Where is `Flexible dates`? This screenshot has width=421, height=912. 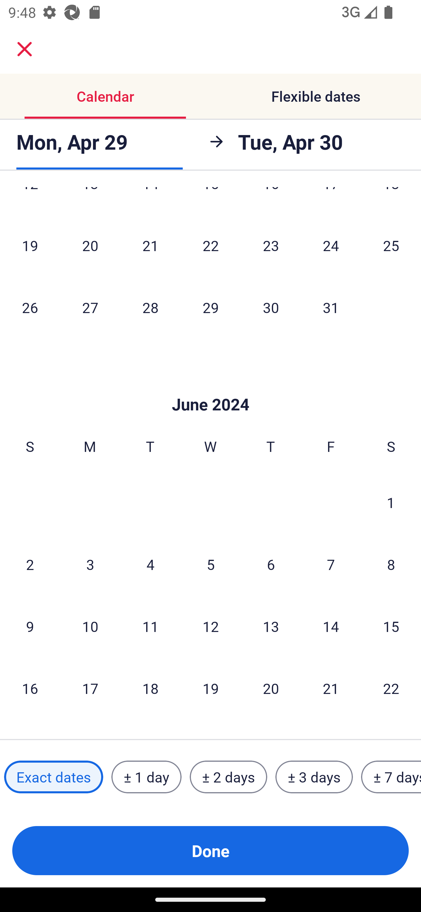 Flexible dates is located at coordinates (316, 96).